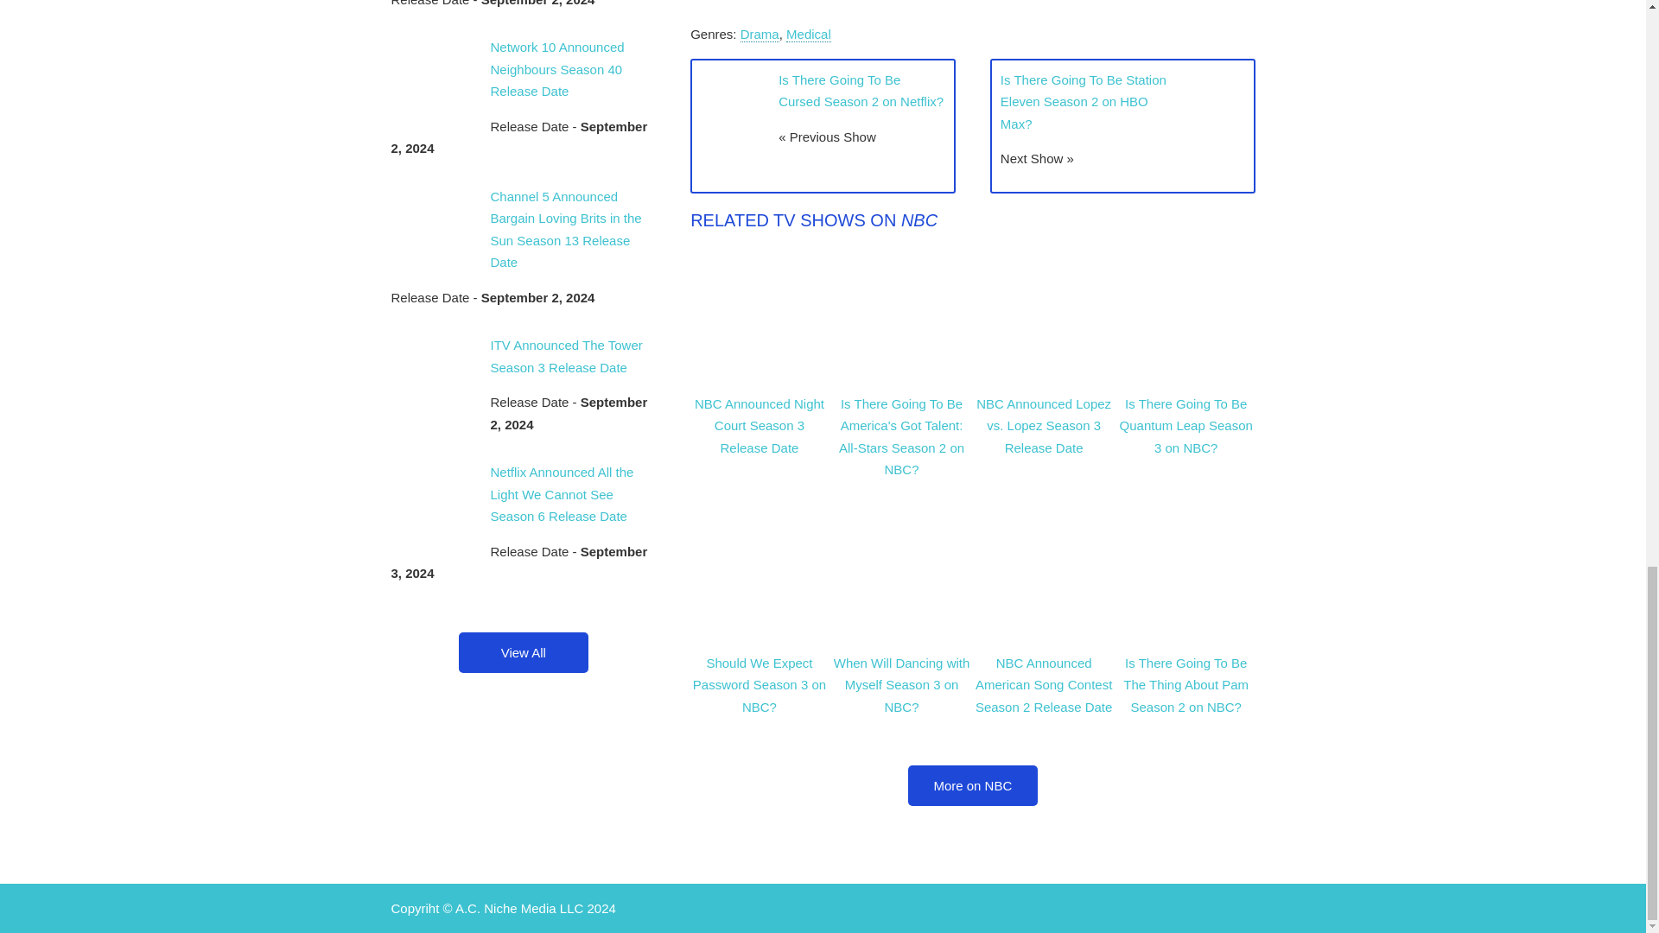  What do you see at coordinates (809, 35) in the screenshot?
I see `Medical` at bounding box center [809, 35].